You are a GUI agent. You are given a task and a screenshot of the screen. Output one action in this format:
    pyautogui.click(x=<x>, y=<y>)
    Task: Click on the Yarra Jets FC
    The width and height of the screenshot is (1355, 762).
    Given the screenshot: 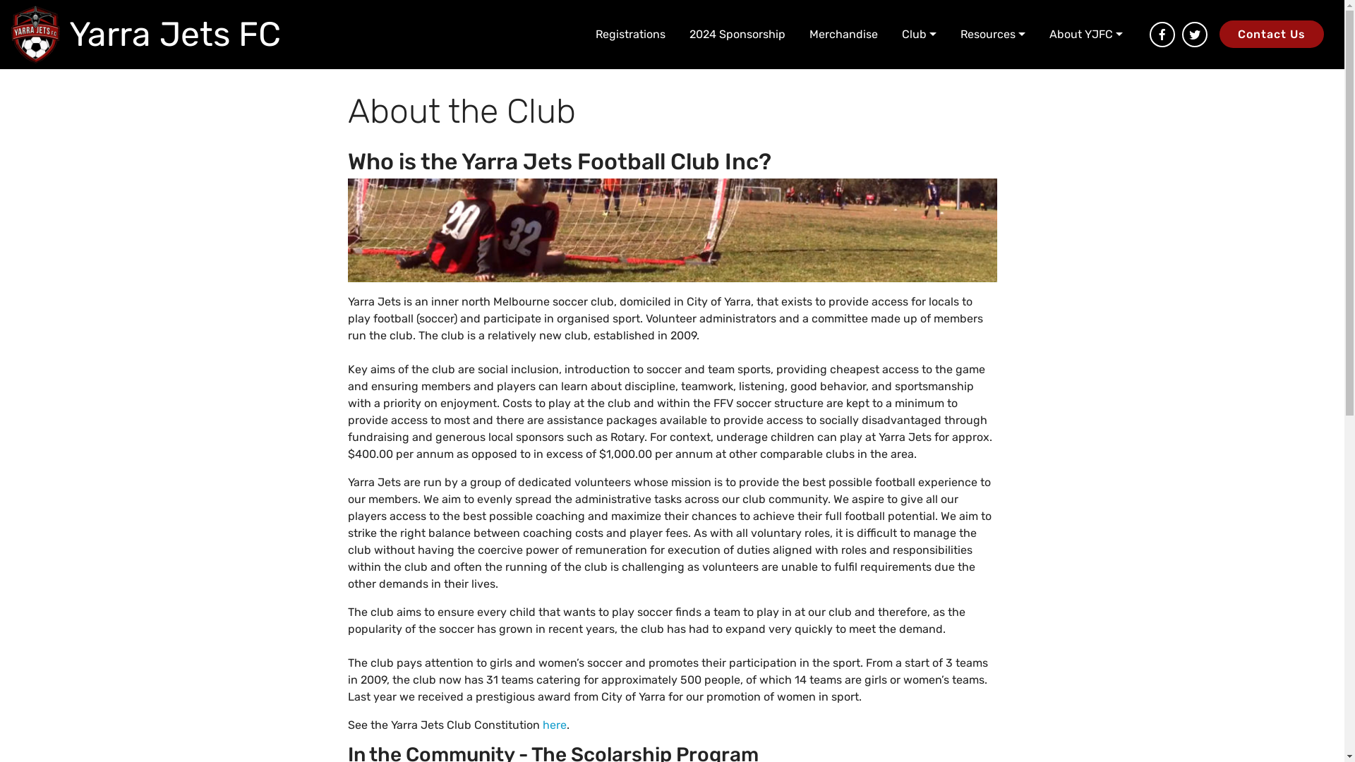 What is the action you would take?
    pyautogui.click(x=35, y=35)
    